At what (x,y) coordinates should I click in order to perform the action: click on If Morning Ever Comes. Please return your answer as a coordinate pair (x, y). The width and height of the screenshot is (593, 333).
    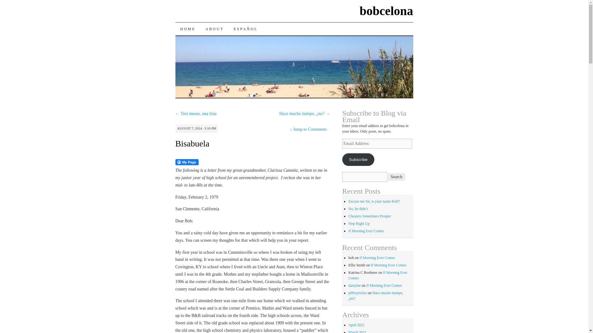
    Looking at the image, I should click on (366, 231).